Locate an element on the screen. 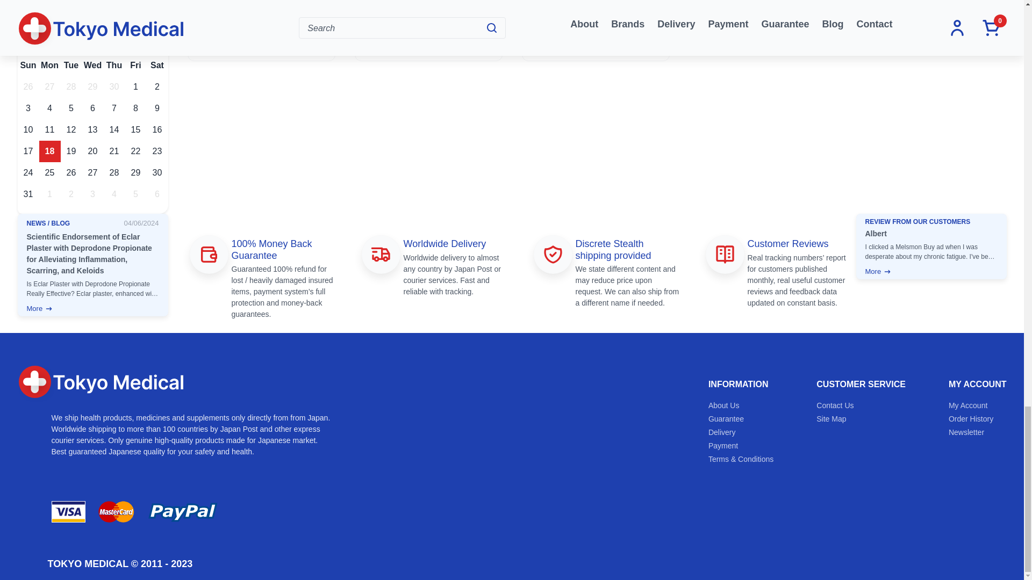  Japan Health Center is located at coordinates (101, 383).